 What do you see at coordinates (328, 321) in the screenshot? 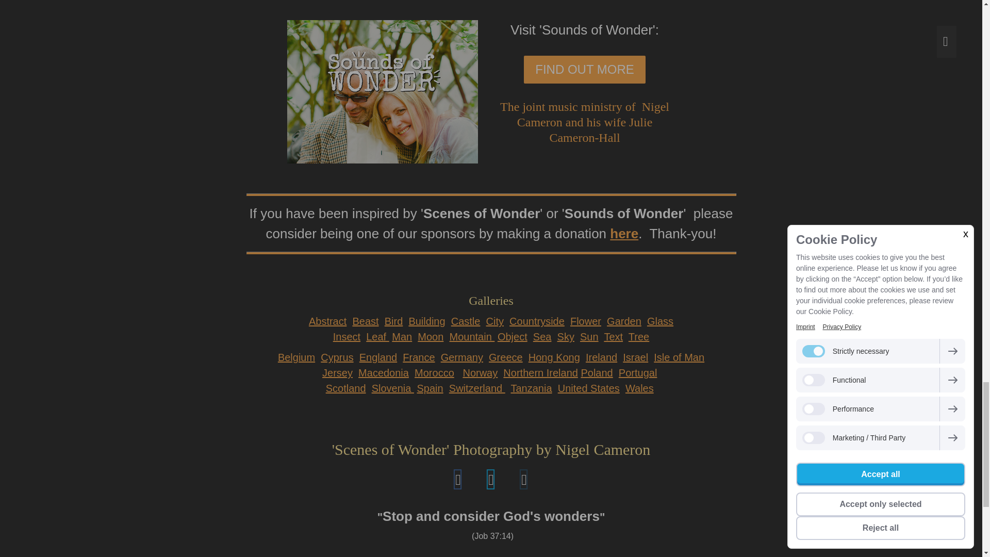
I see `Abstract` at bounding box center [328, 321].